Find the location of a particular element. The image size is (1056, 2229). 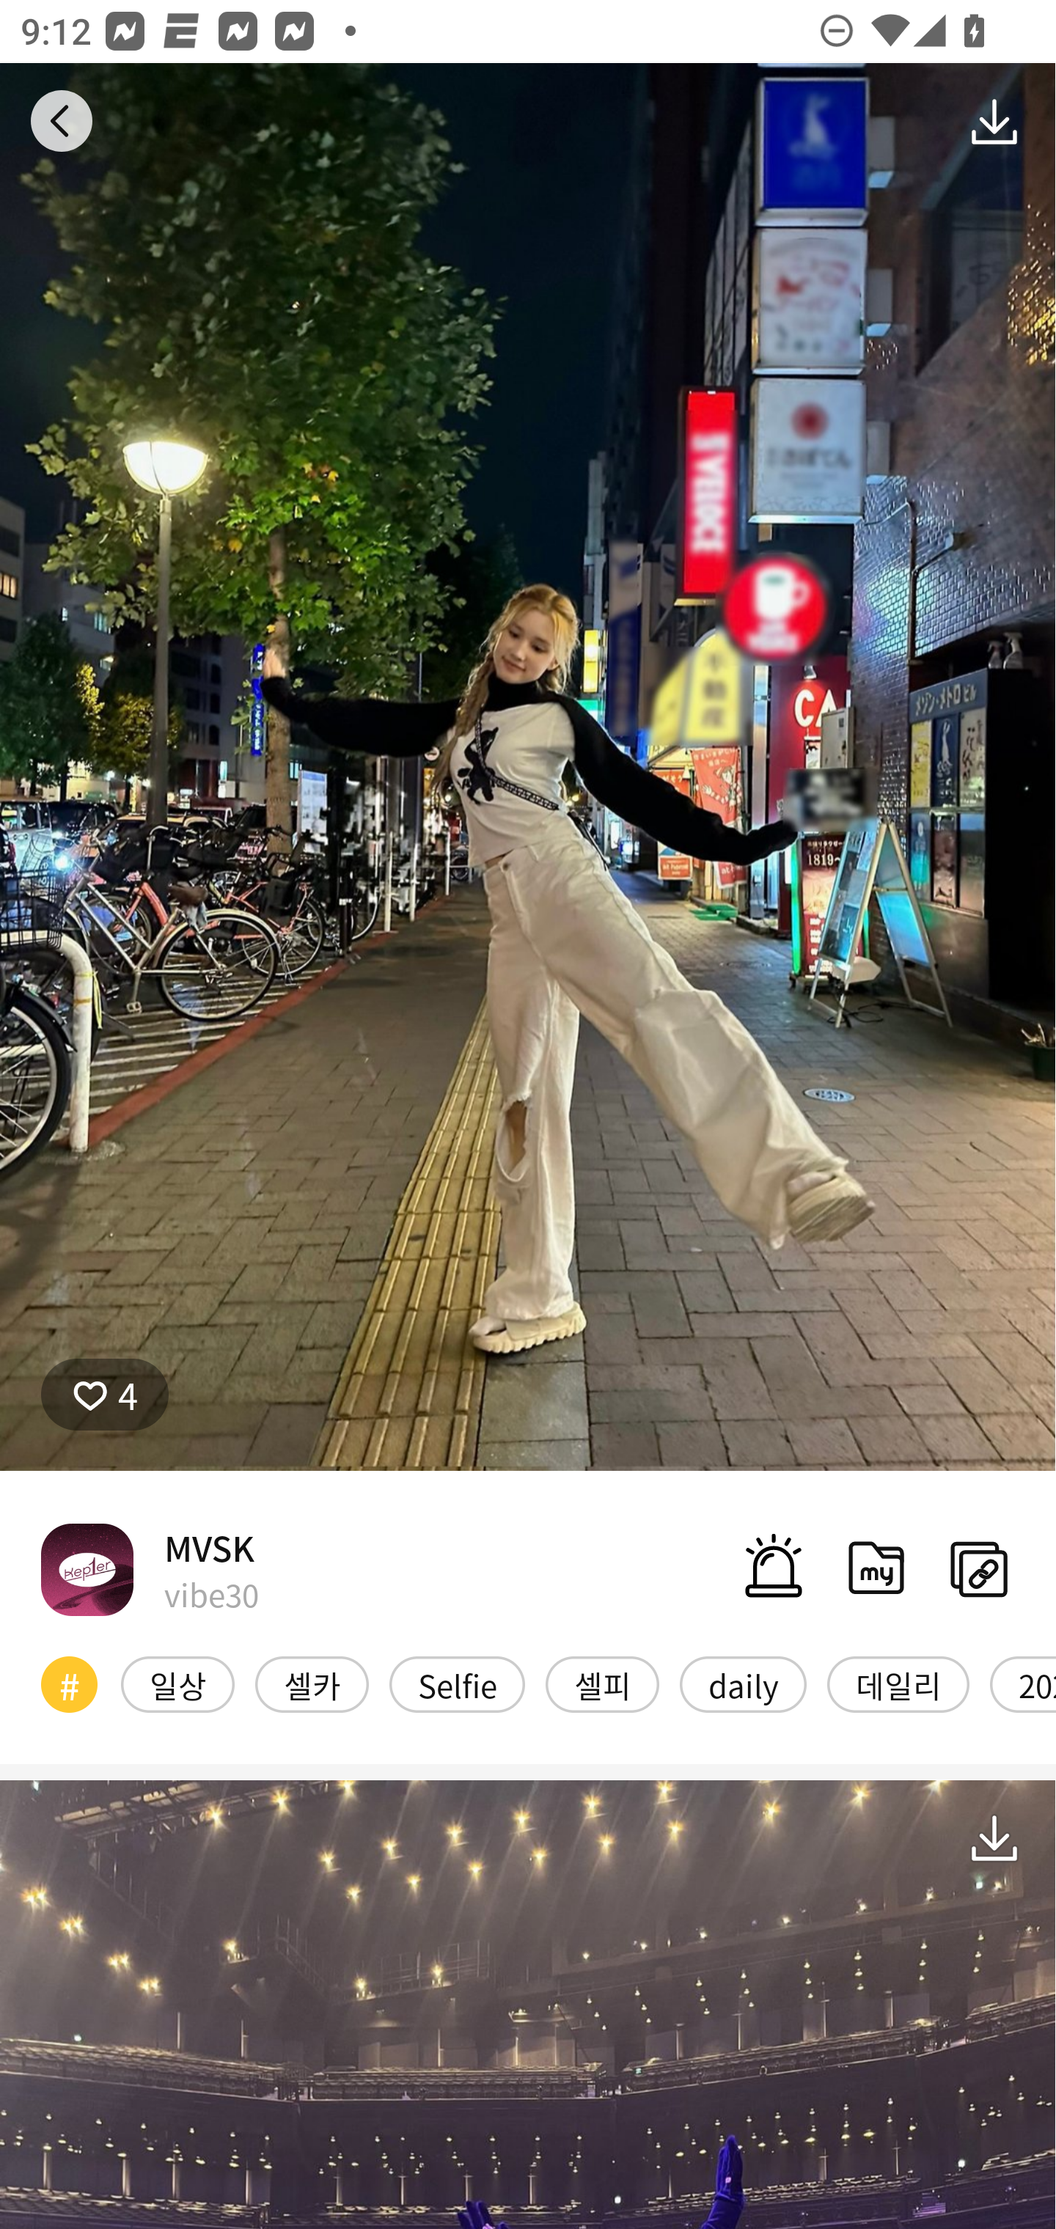

셀피 is located at coordinates (602, 1683).